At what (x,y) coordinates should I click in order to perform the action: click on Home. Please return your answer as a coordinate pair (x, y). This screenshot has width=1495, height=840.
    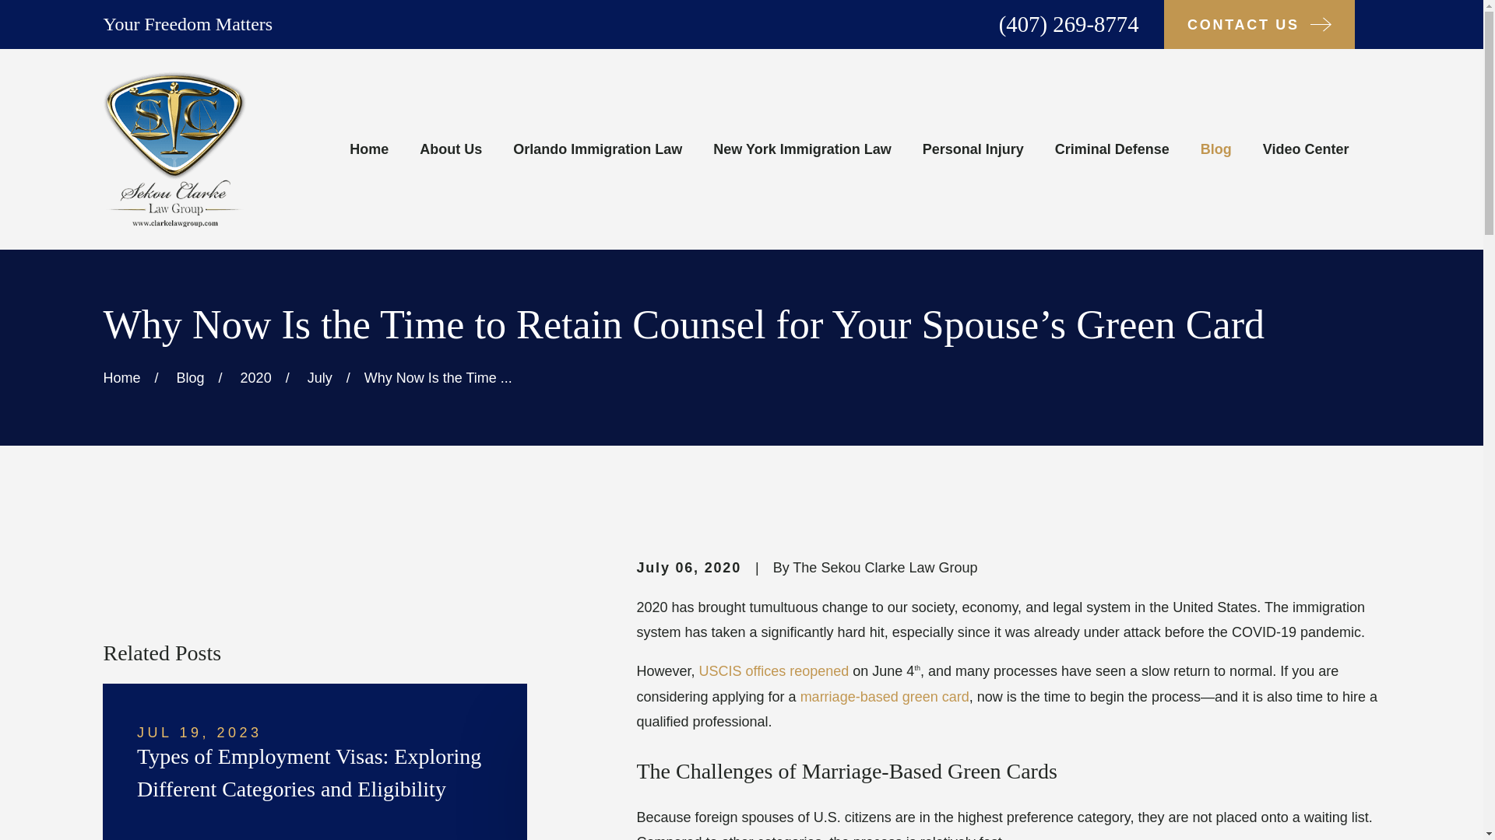
    Looking at the image, I should click on (174, 149).